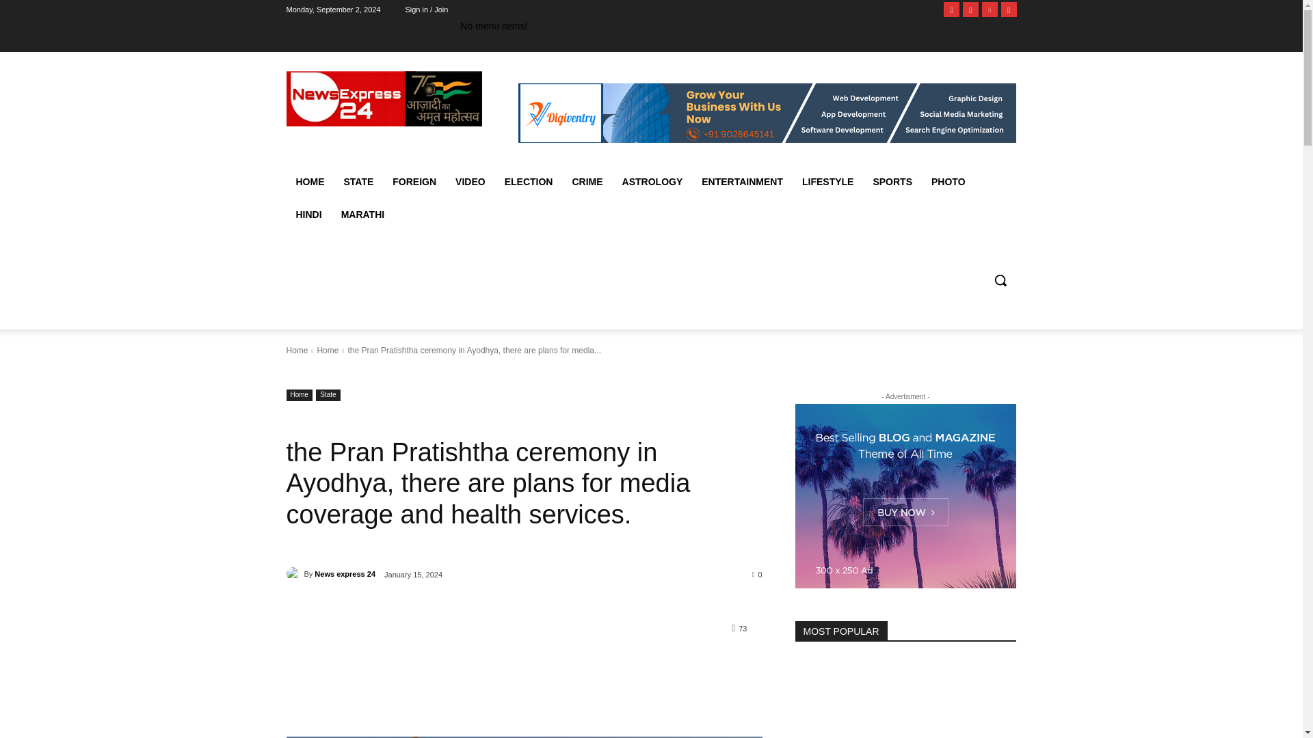  What do you see at coordinates (742, 182) in the screenshot?
I see `ENTERTAINMENT` at bounding box center [742, 182].